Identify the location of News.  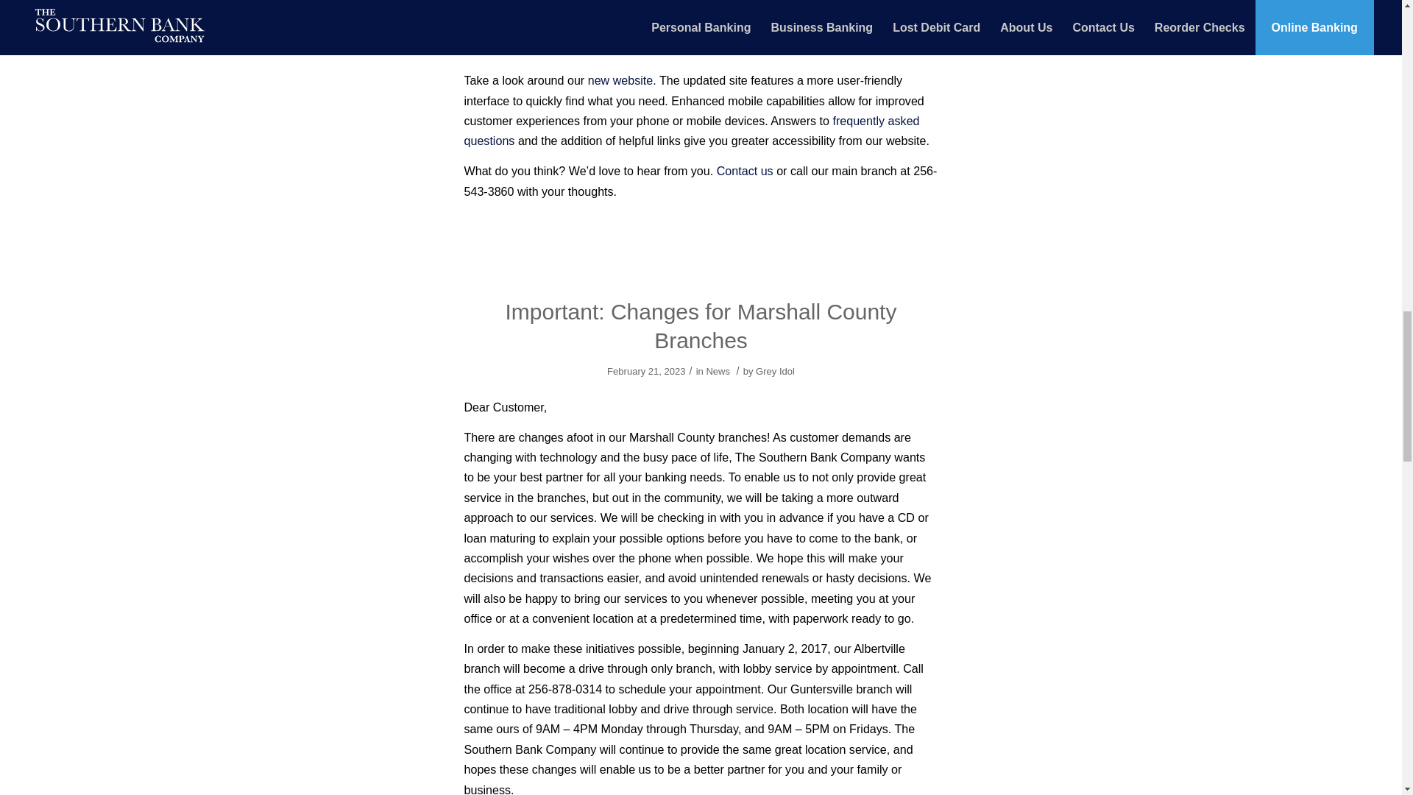
(718, 371).